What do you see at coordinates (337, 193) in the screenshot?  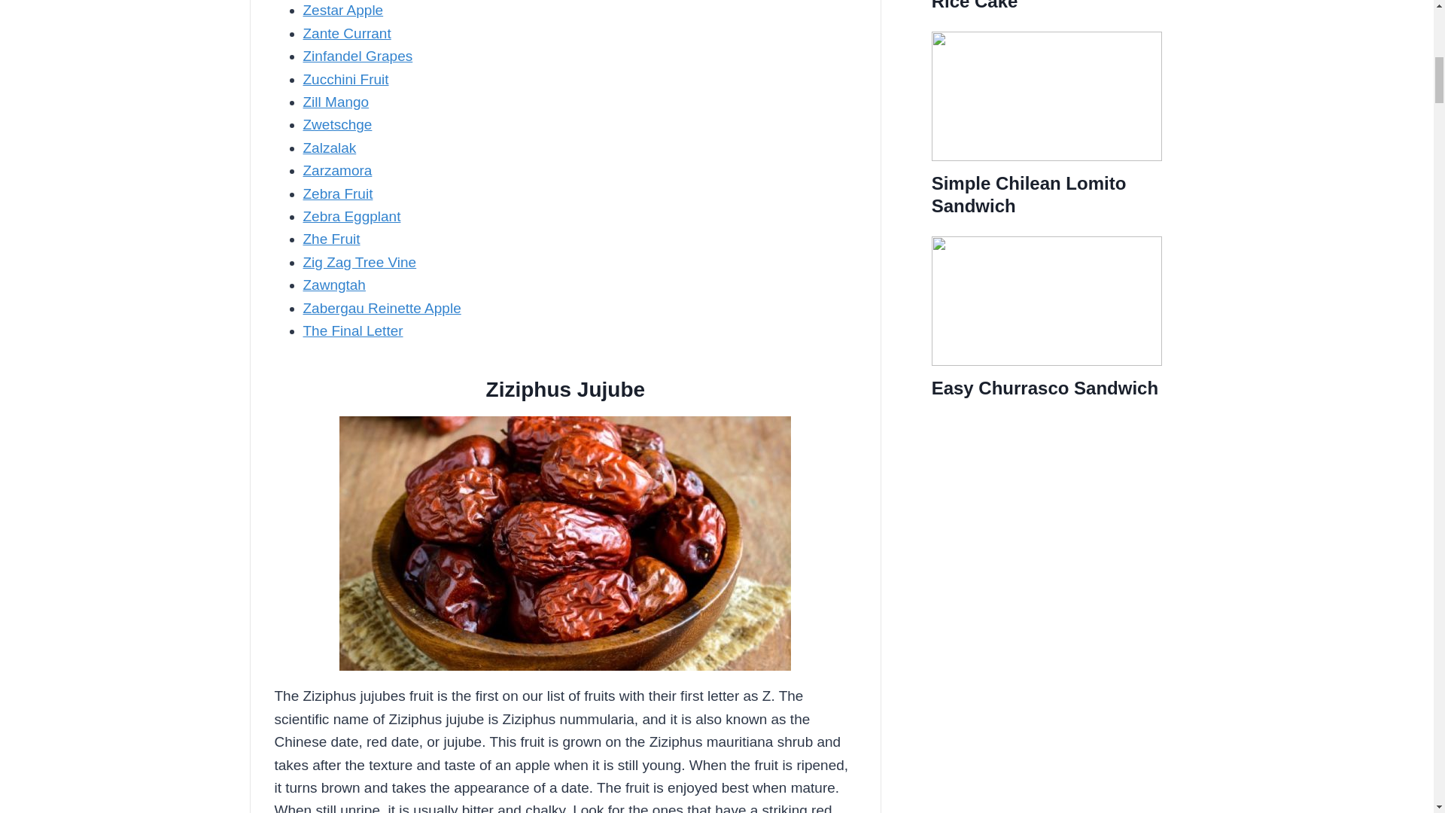 I see `Zebra Fruit` at bounding box center [337, 193].